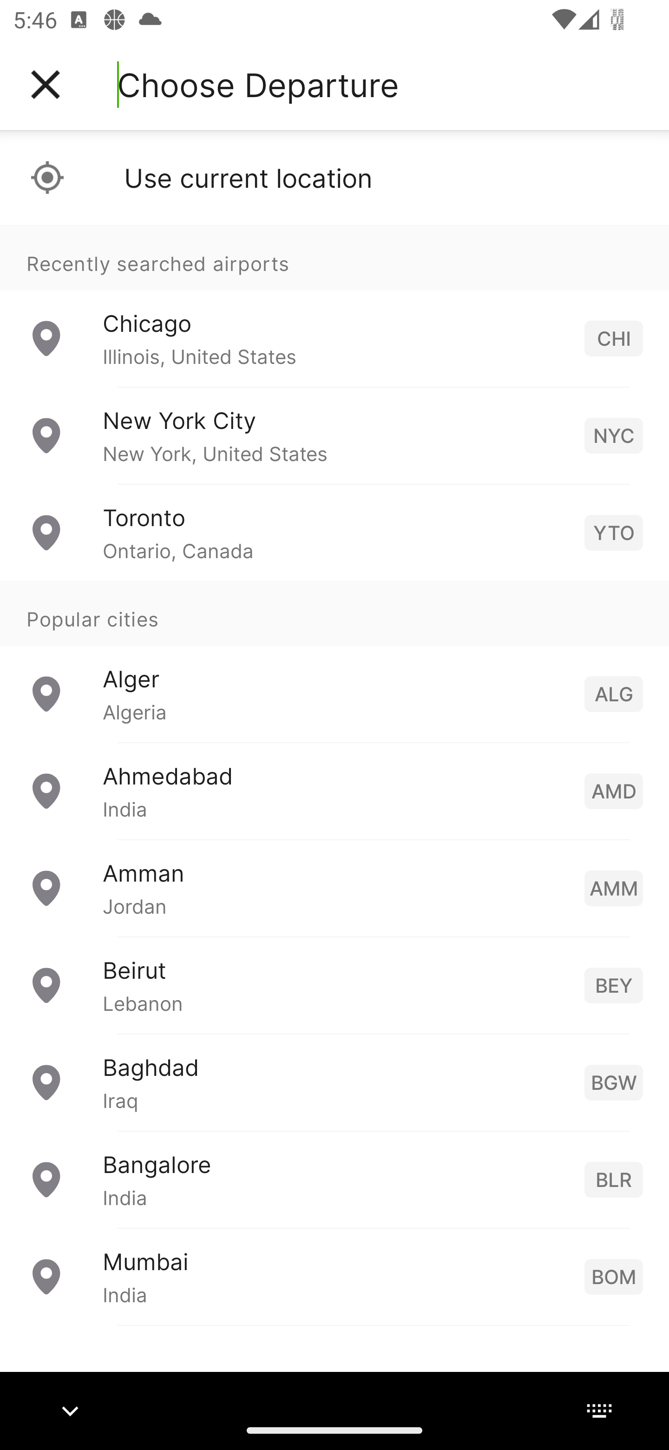 This screenshot has height=1450, width=669. Describe the element at coordinates (334, 436) in the screenshot. I see `New York City New York, United States NYC` at that location.